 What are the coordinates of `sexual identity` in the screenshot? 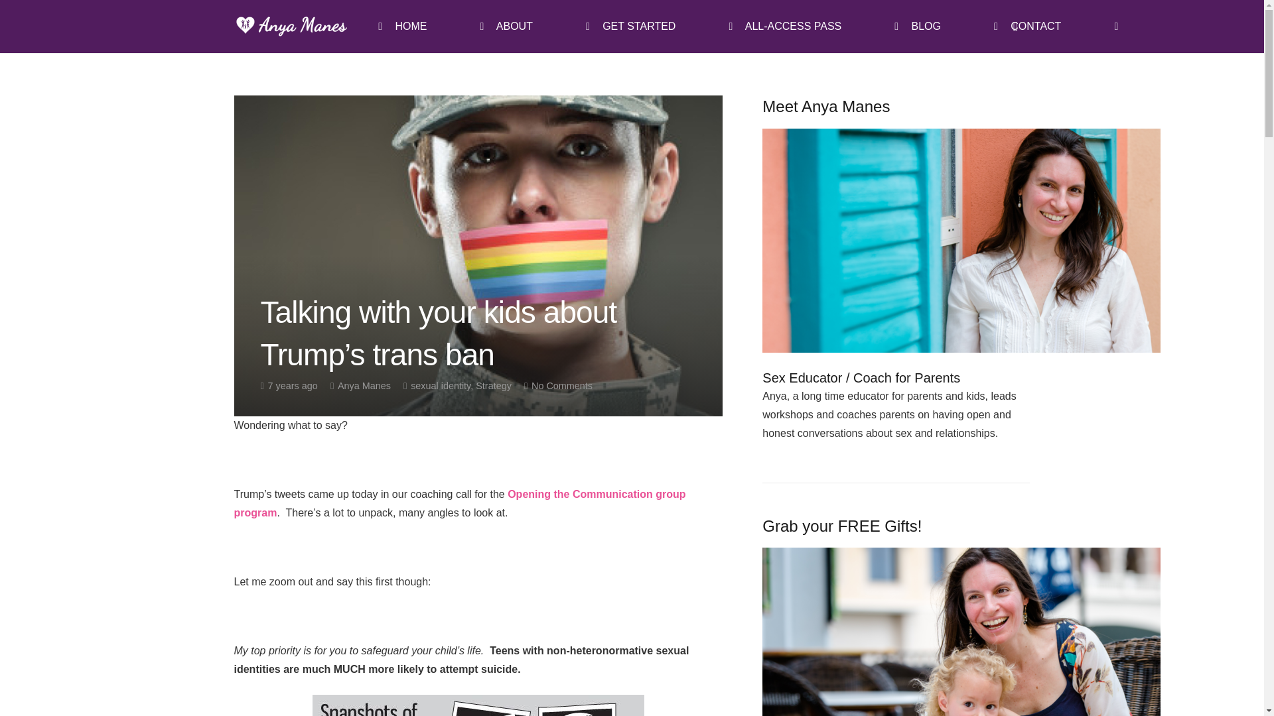 It's located at (440, 385).